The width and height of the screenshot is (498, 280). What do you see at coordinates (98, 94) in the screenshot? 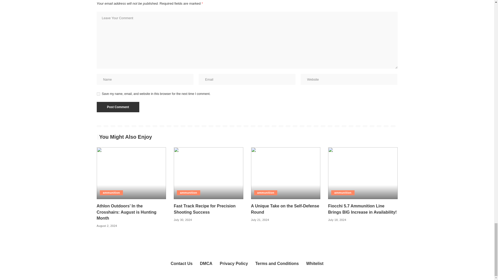
I see `yes` at bounding box center [98, 94].